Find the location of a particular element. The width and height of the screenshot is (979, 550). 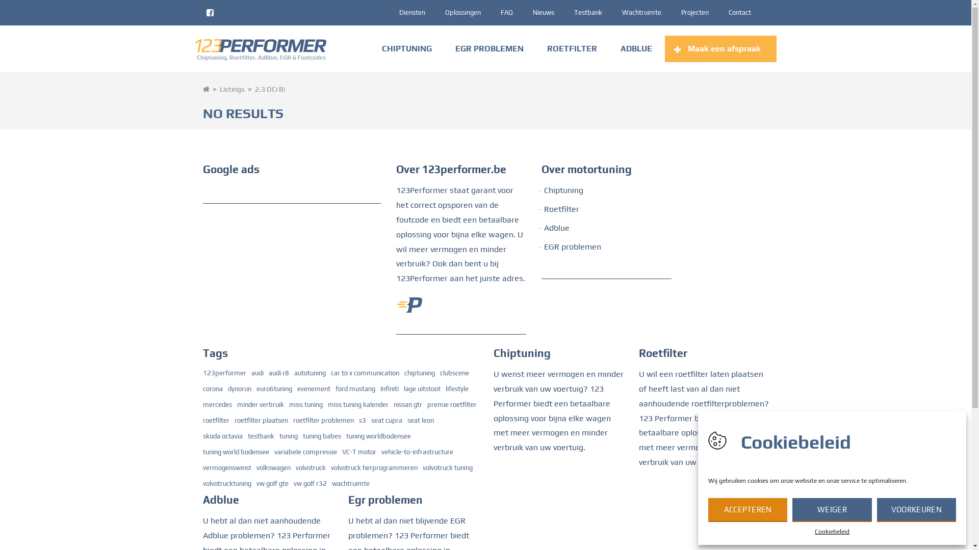

seat leon is located at coordinates (420, 421).